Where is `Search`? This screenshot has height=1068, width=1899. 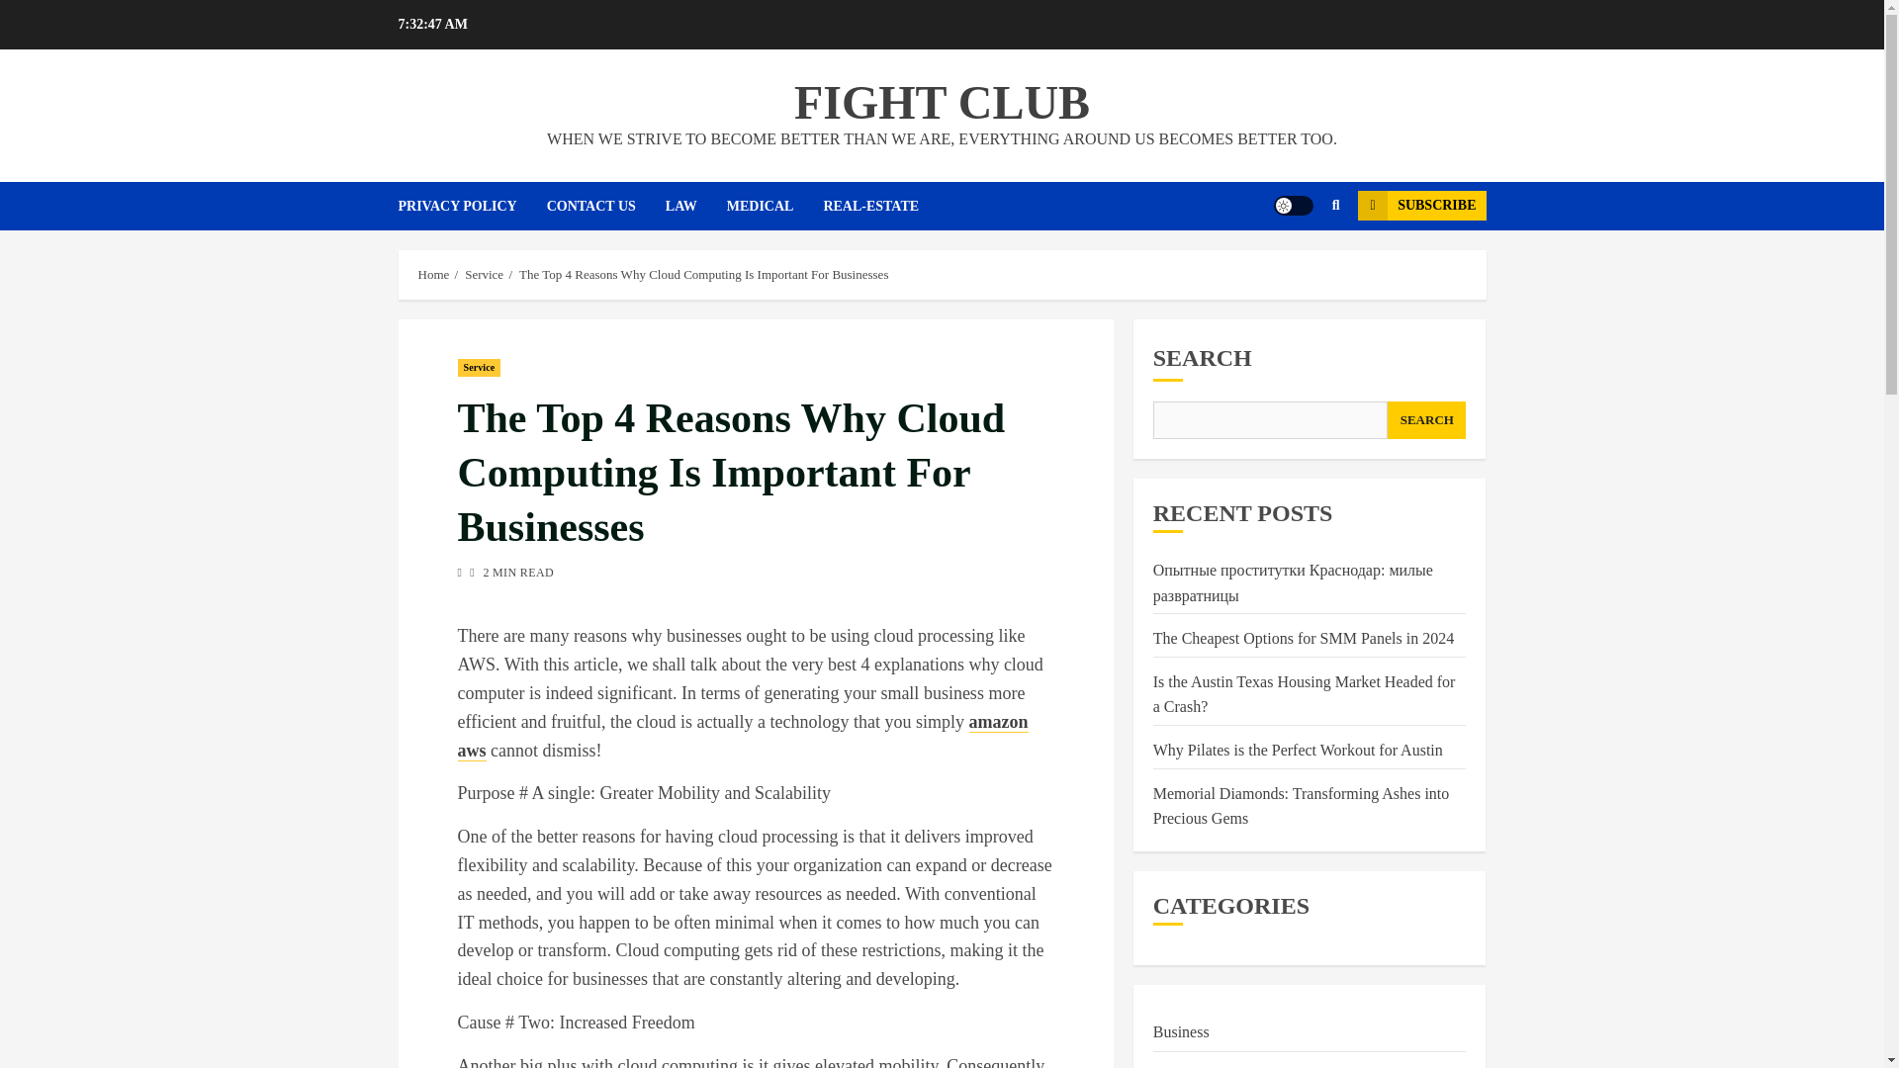 Search is located at coordinates (1298, 265).